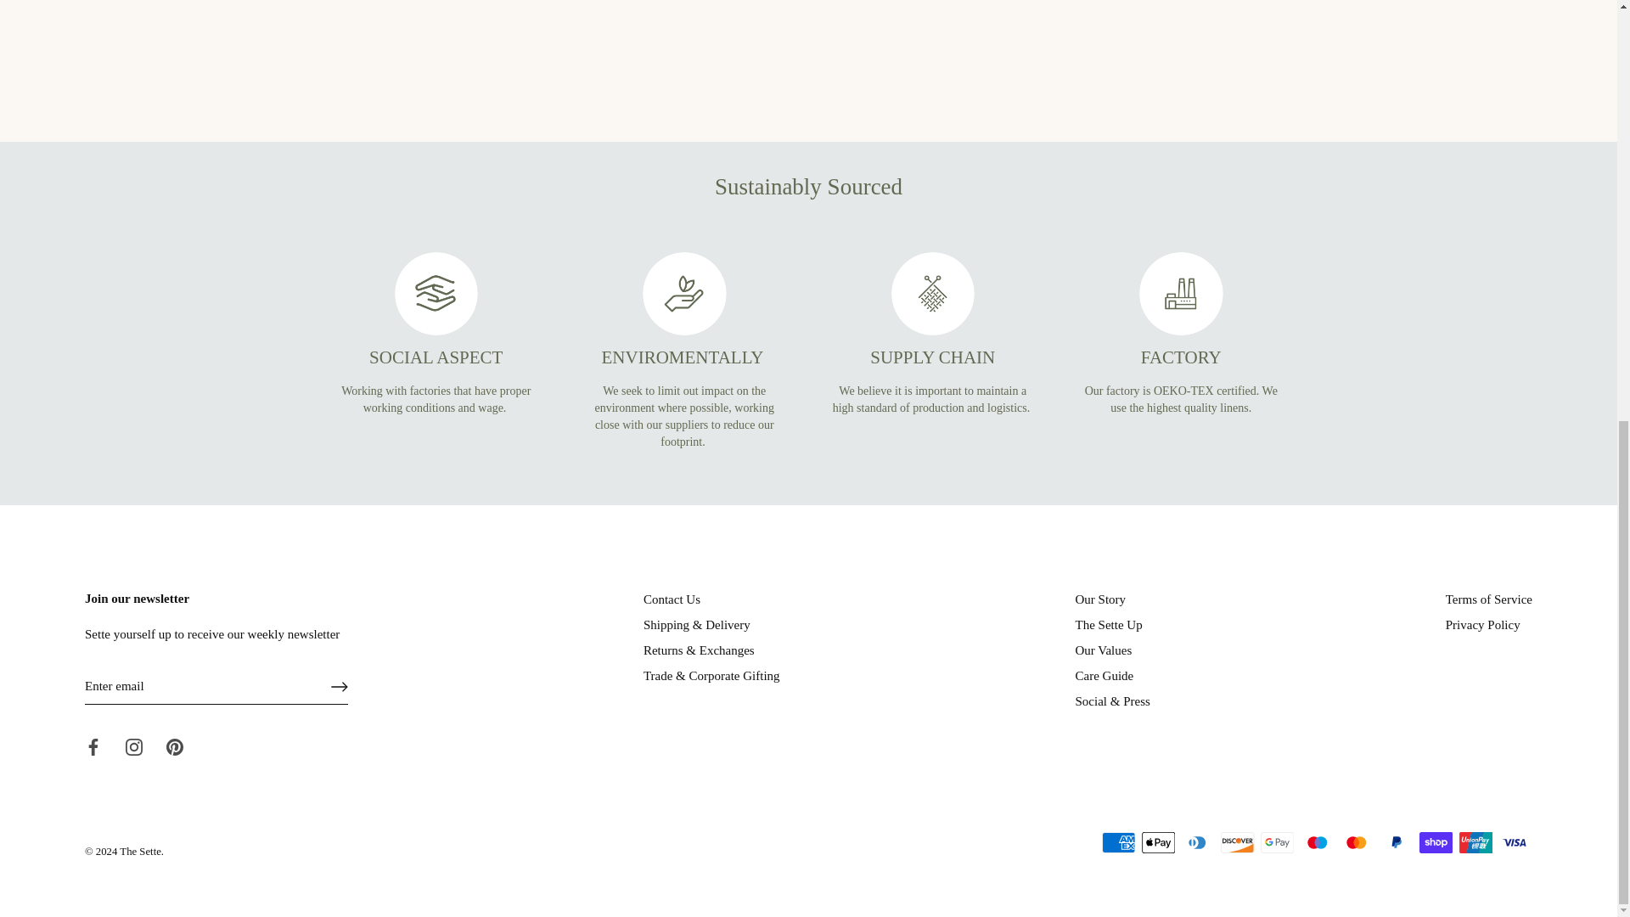  What do you see at coordinates (174, 747) in the screenshot?
I see `Pinterest` at bounding box center [174, 747].